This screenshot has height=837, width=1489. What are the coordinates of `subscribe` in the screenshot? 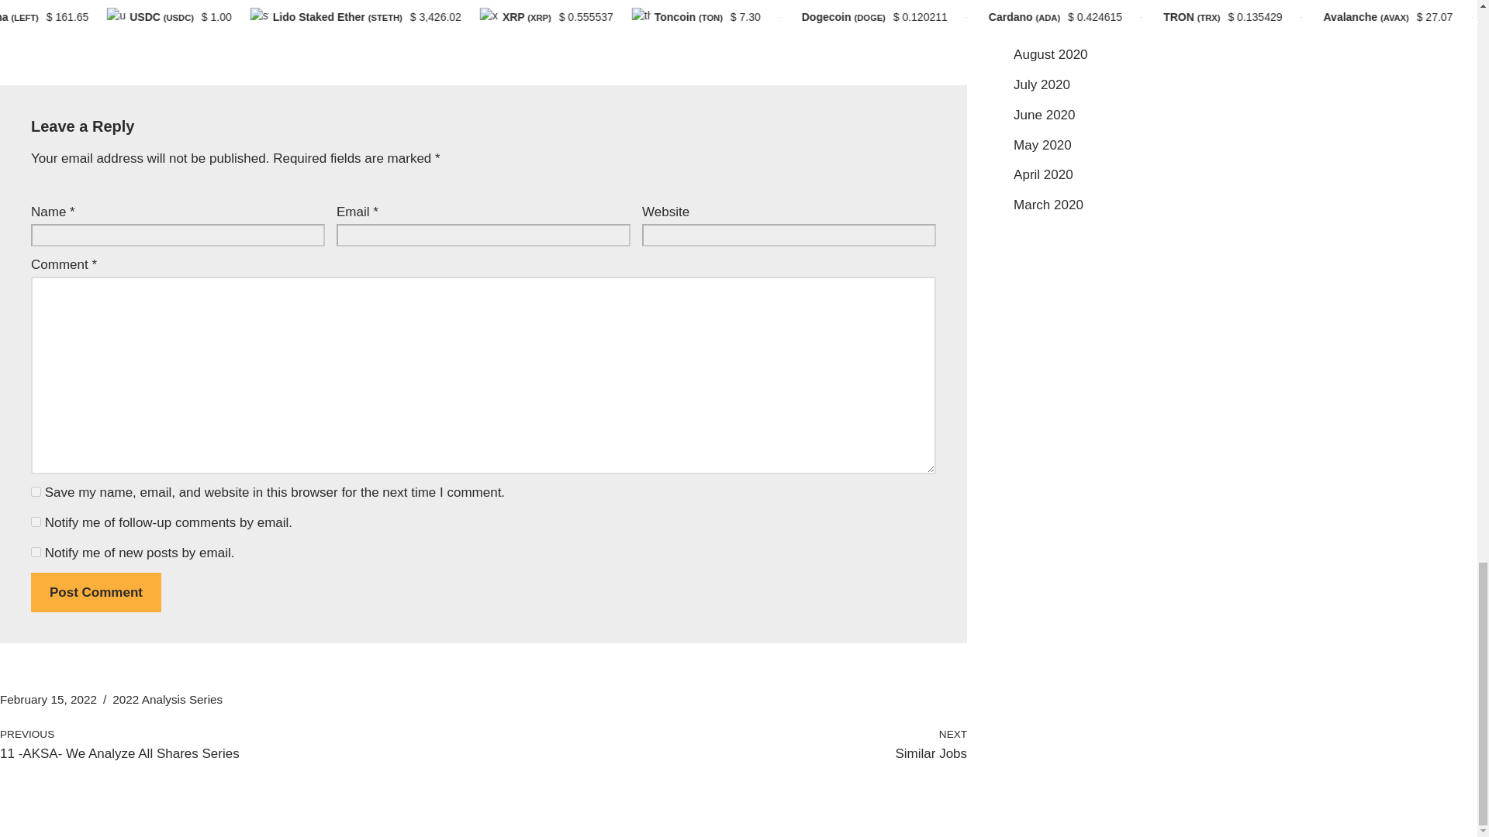 It's located at (36, 522).